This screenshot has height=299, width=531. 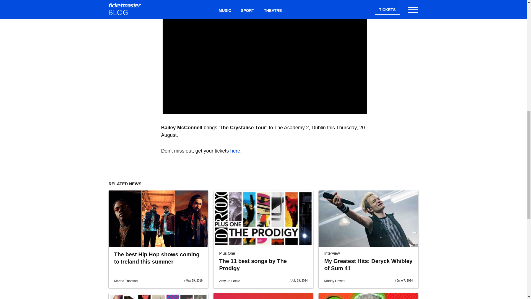 I want to click on The best Hip Hop shows coming to Ireland this summer, so click(x=157, y=258).